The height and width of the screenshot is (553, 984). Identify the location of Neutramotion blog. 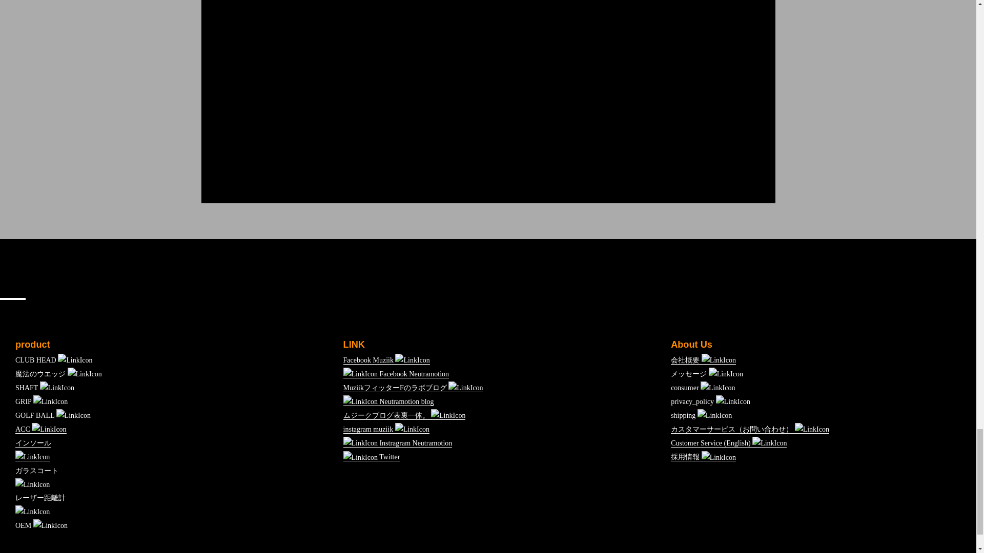
(388, 401).